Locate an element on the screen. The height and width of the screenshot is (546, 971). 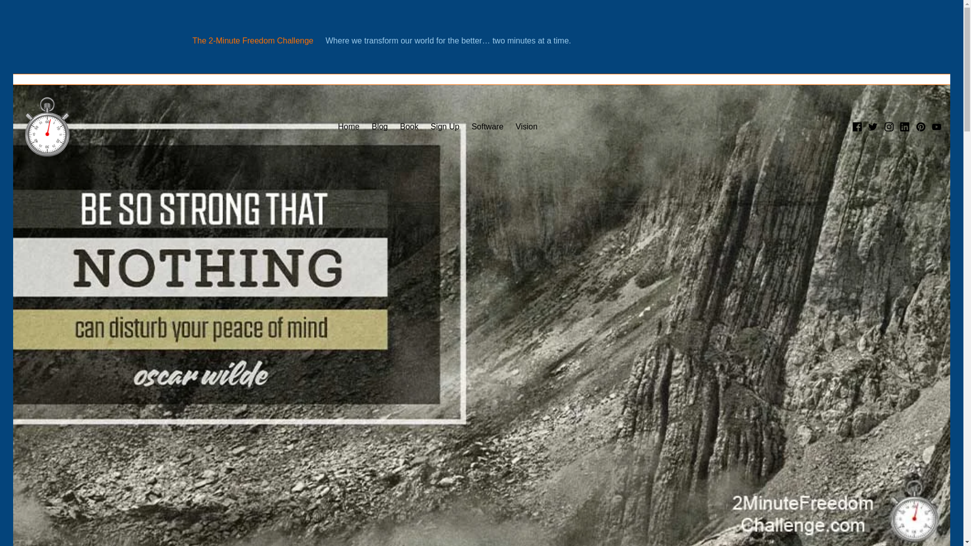
Facebook is located at coordinates (857, 126).